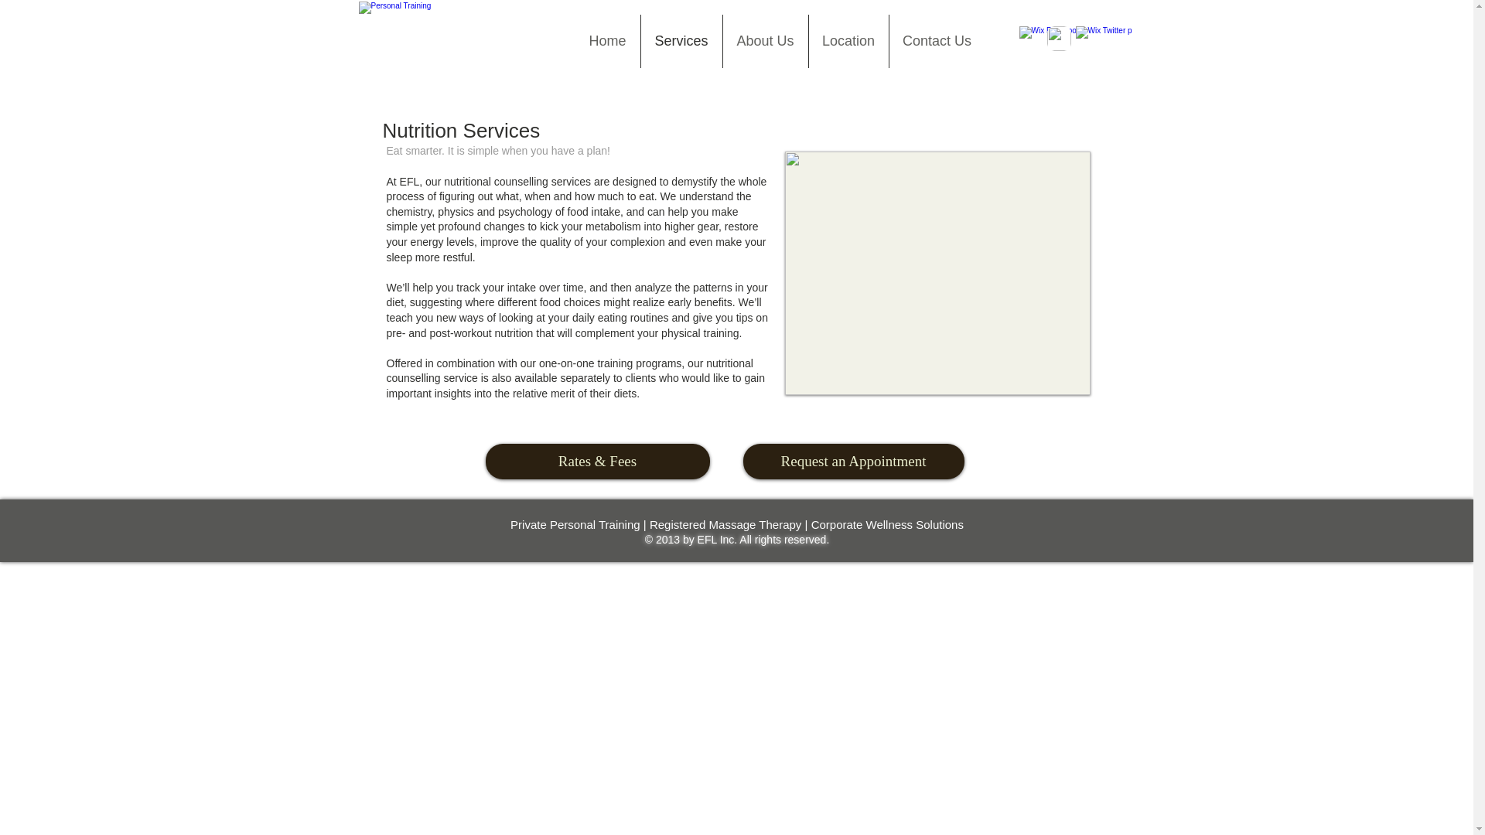  Describe the element at coordinates (937, 41) in the screenshot. I see `Contact Us` at that location.